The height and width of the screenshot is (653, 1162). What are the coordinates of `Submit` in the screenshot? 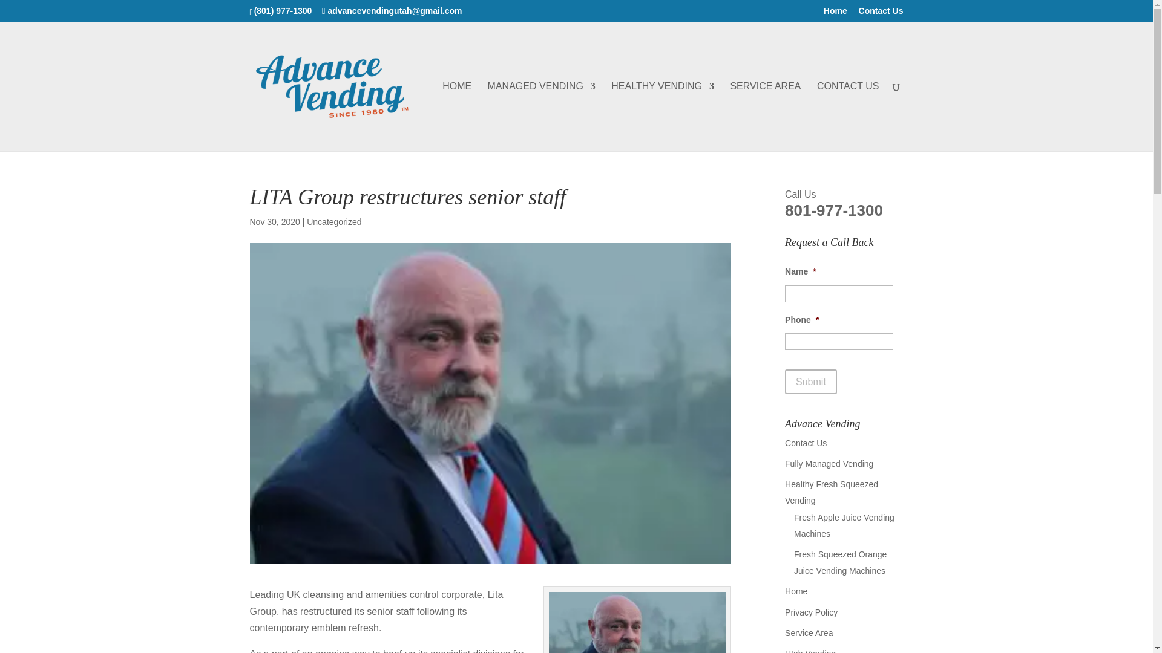 It's located at (811, 382).